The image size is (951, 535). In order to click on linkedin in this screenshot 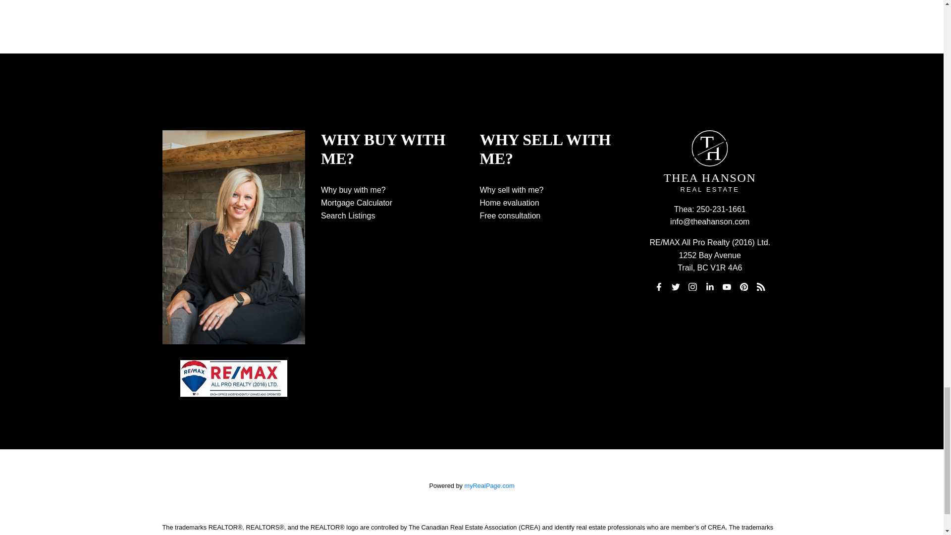, I will do `click(709, 286)`.